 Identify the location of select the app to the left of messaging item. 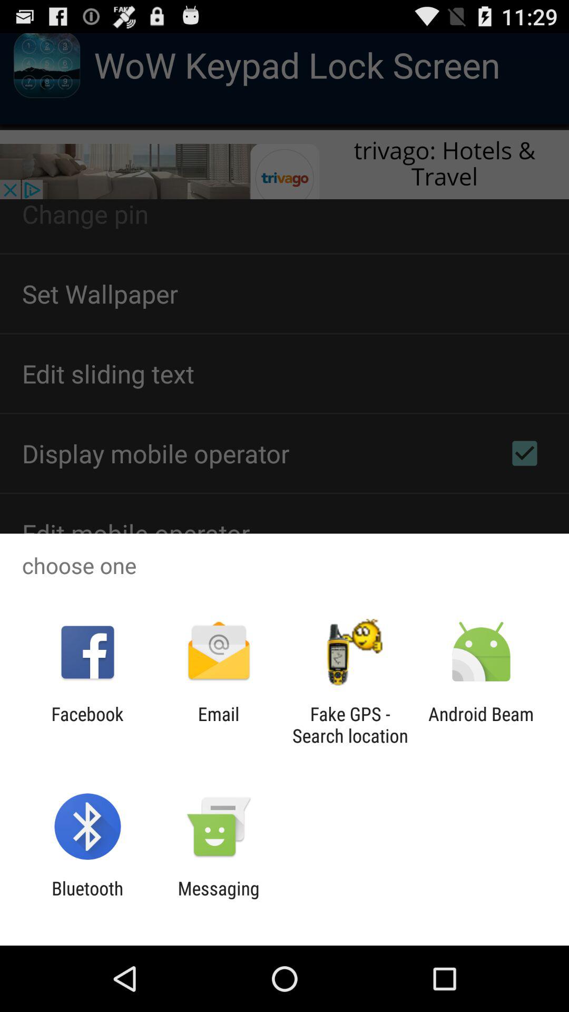
(87, 899).